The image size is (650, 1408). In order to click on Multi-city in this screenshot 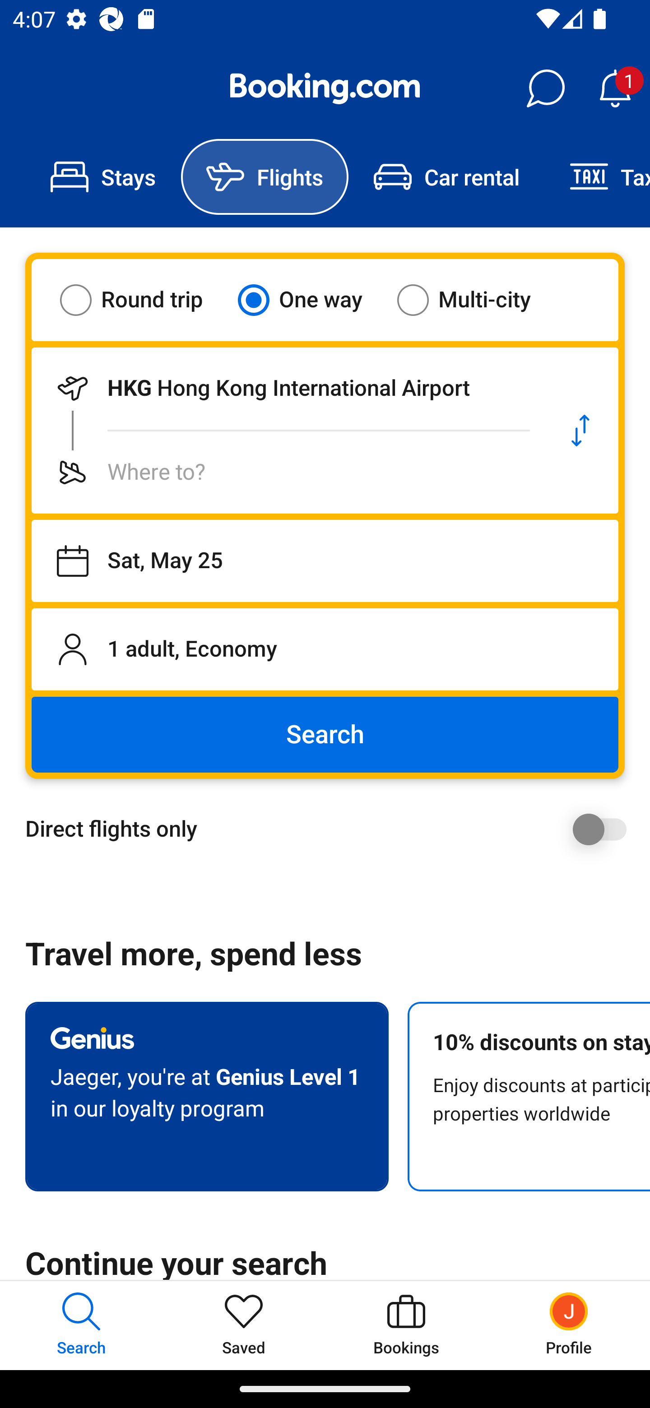, I will do `click(475, 300)`.